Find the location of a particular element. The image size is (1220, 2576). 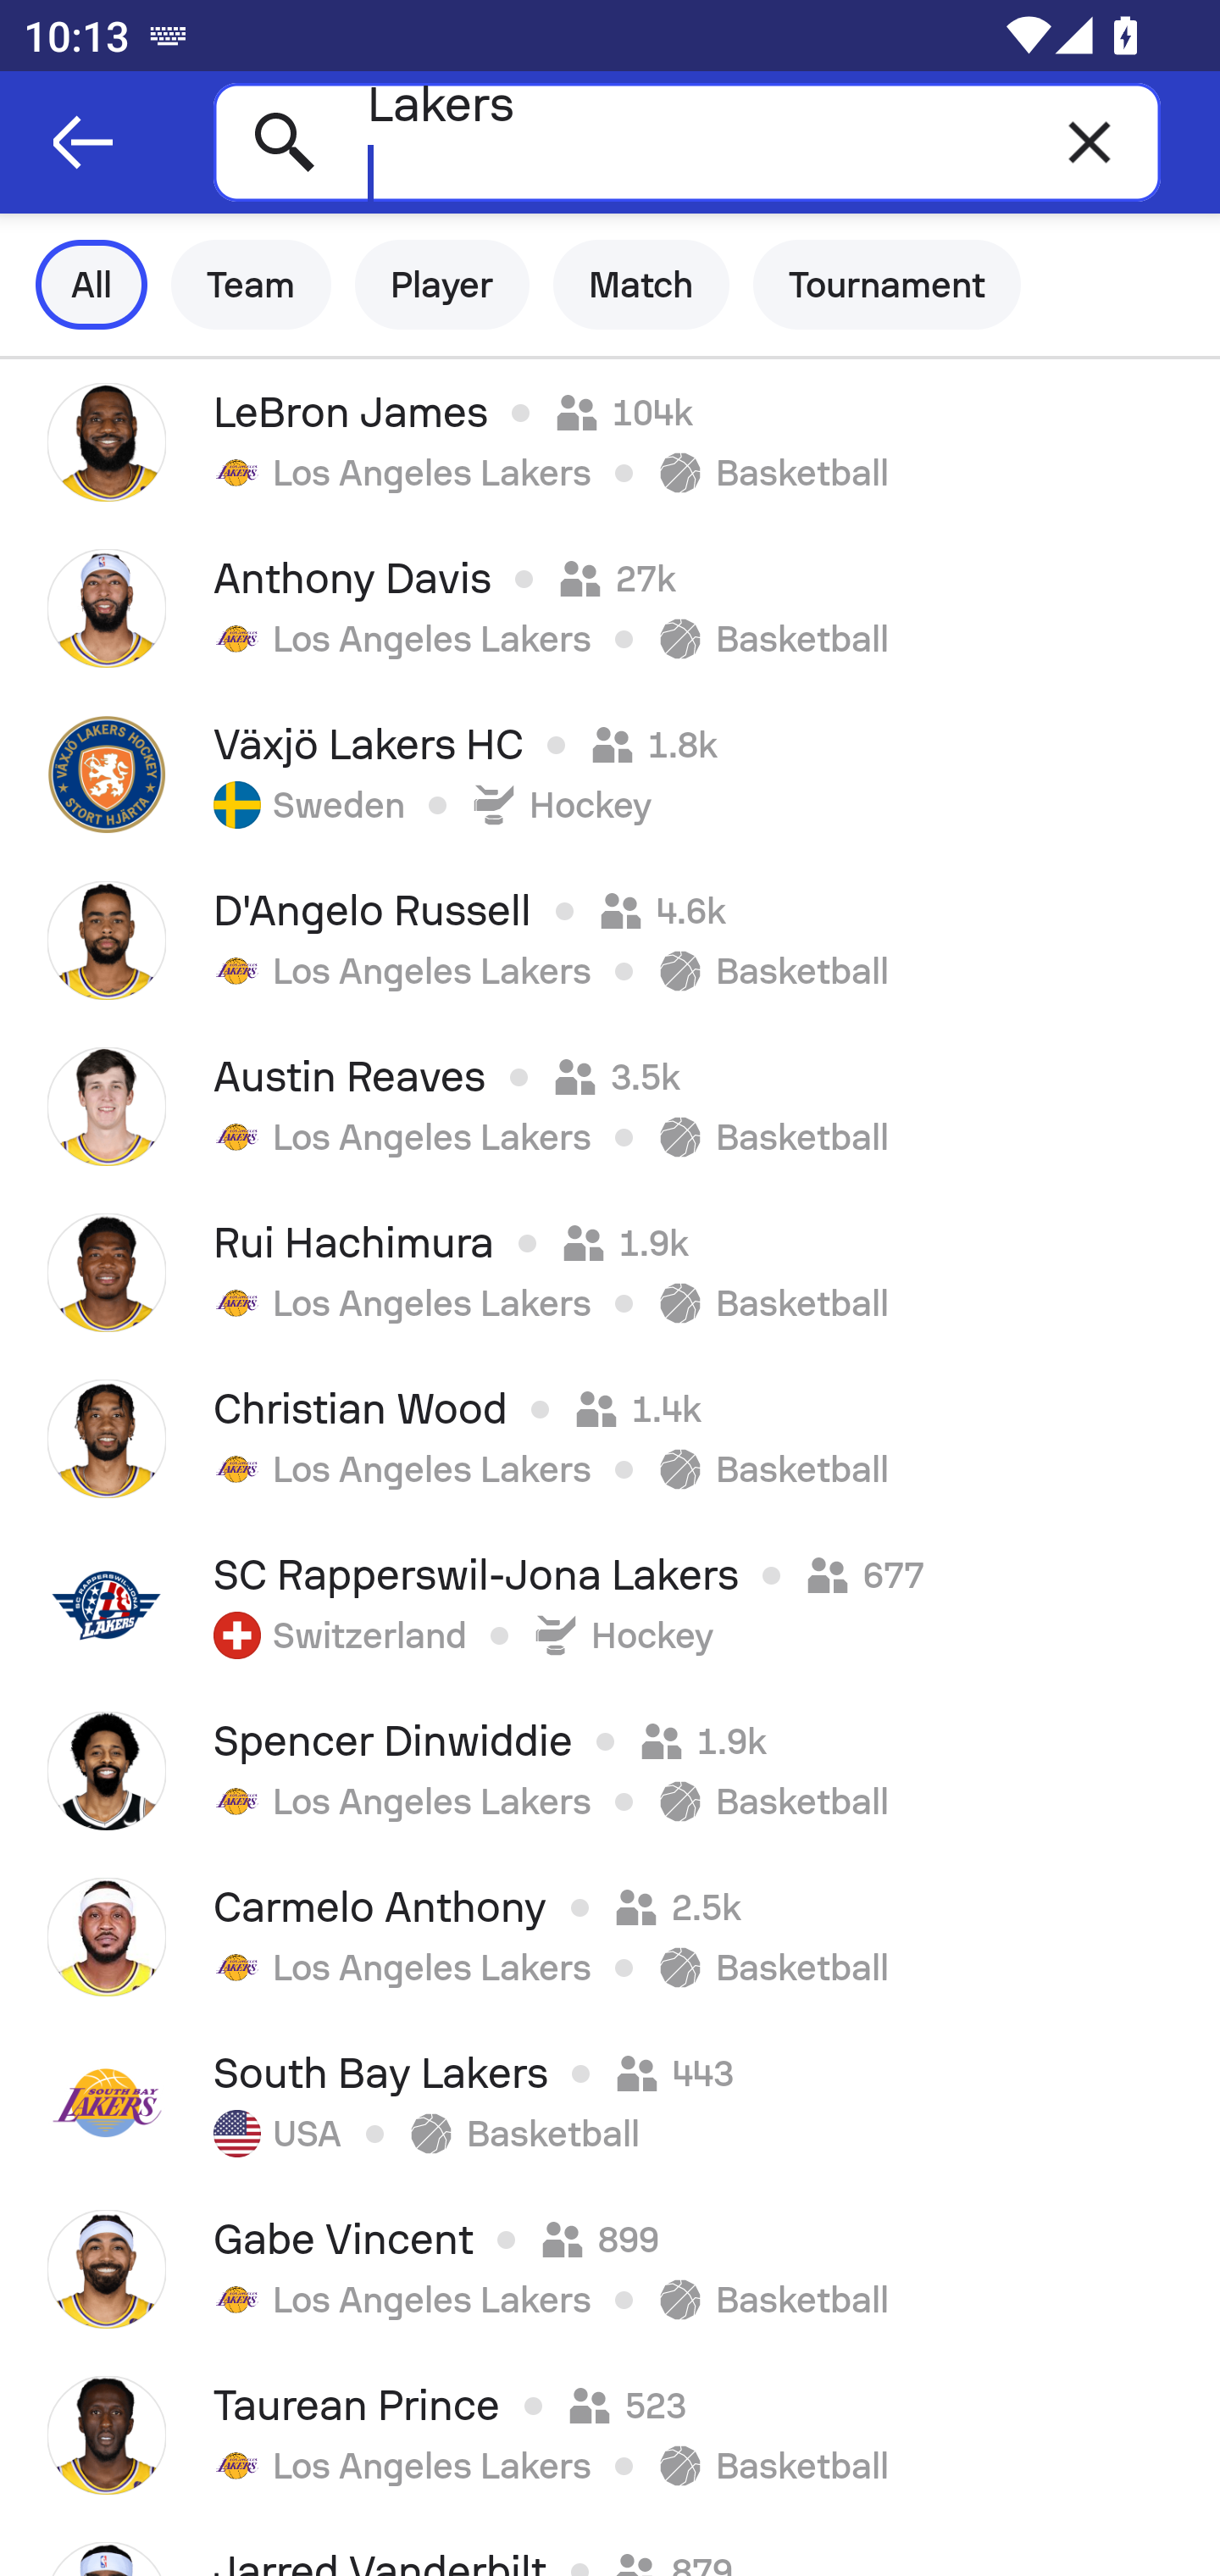

SC Rapperswil-Jona Lakers 677 Switzerland Hockey is located at coordinates (610, 1605).